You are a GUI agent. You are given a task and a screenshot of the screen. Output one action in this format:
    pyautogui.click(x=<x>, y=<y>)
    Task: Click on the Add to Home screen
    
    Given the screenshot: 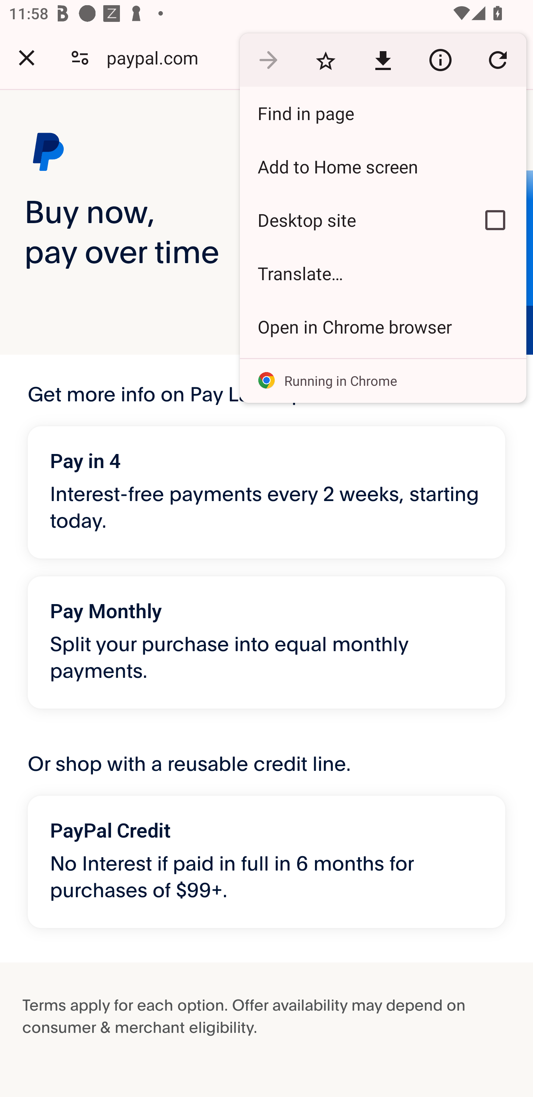 What is the action you would take?
    pyautogui.click(x=383, y=166)
    